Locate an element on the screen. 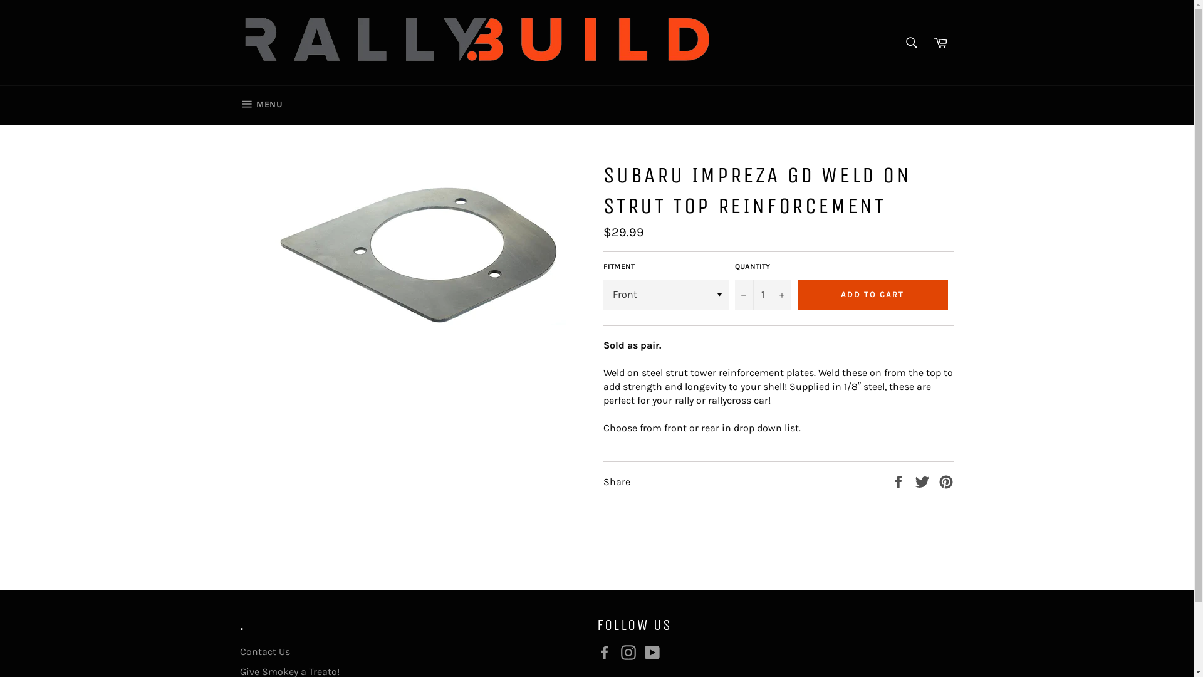 This screenshot has width=1203, height=677. Instagram is located at coordinates (631, 653).